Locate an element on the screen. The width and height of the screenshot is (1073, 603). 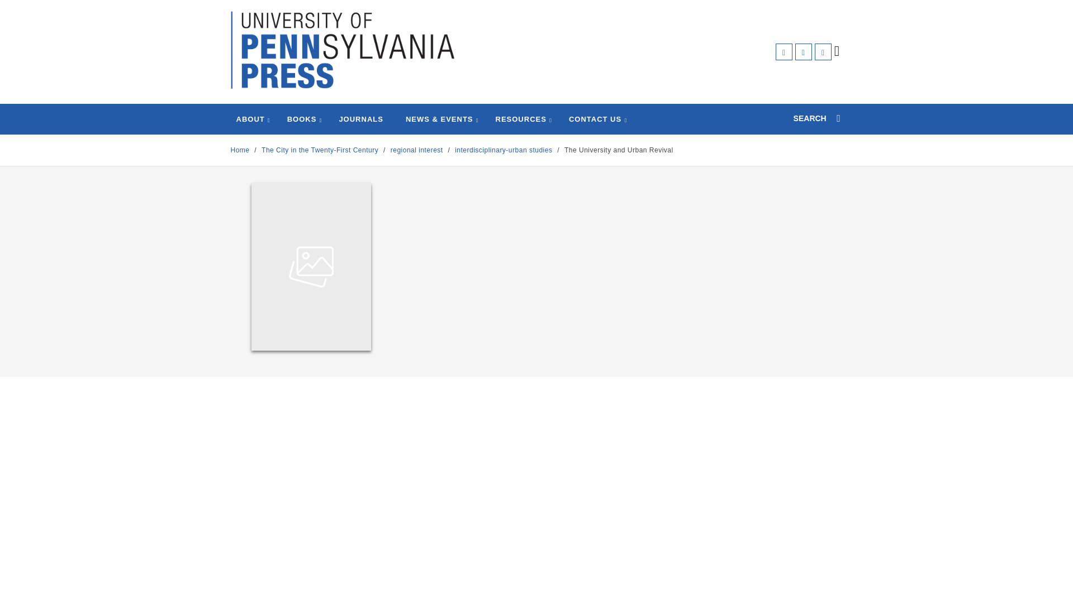
View results for interdisciplinary-urban studies is located at coordinates (504, 150).